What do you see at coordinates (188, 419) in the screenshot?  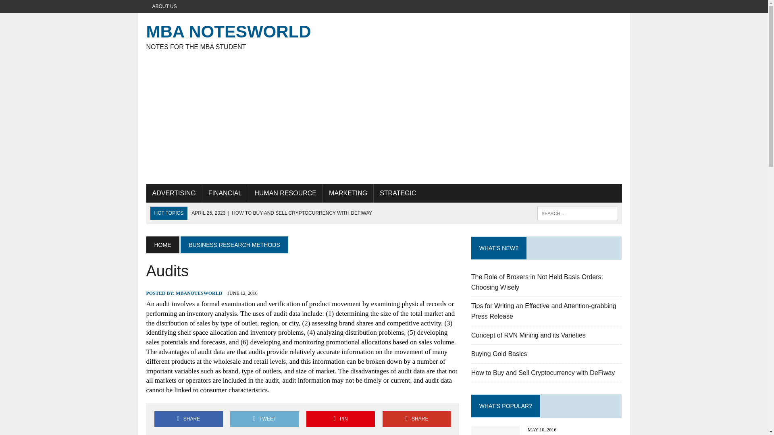 I see `SHARE` at bounding box center [188, 419].